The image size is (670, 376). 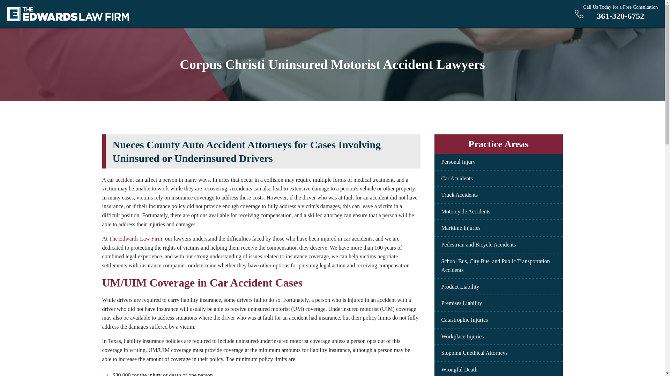 I want to click on Product Liability, so click(x=460, y=287).